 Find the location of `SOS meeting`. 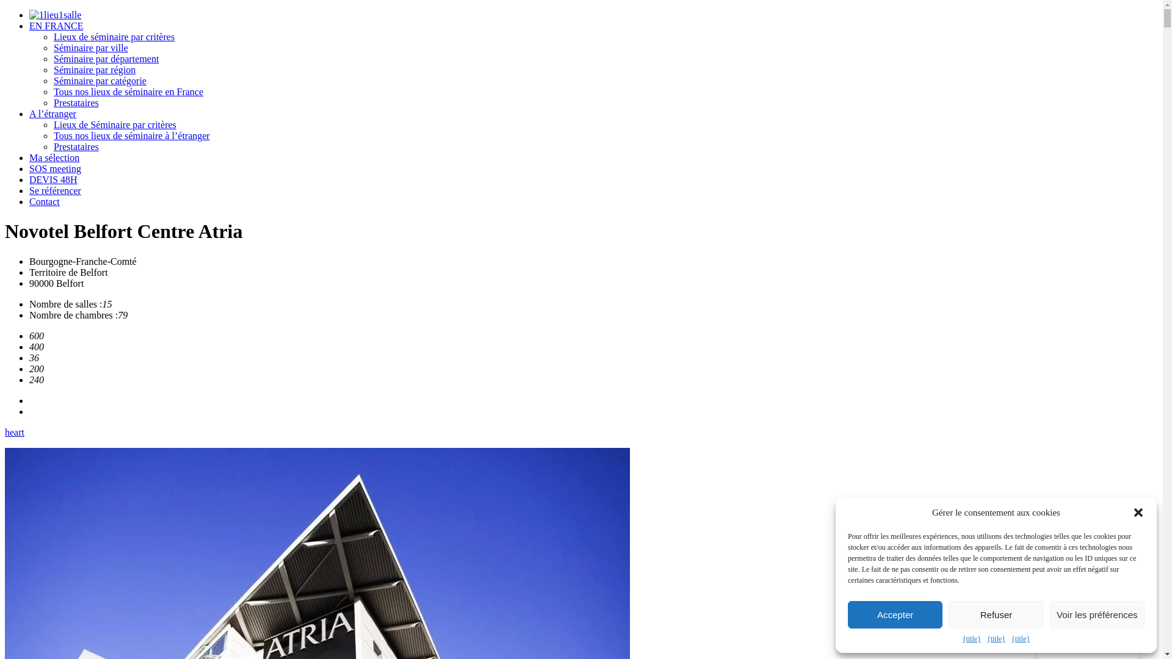

SOS meeting is located at coordinates (55, 168).